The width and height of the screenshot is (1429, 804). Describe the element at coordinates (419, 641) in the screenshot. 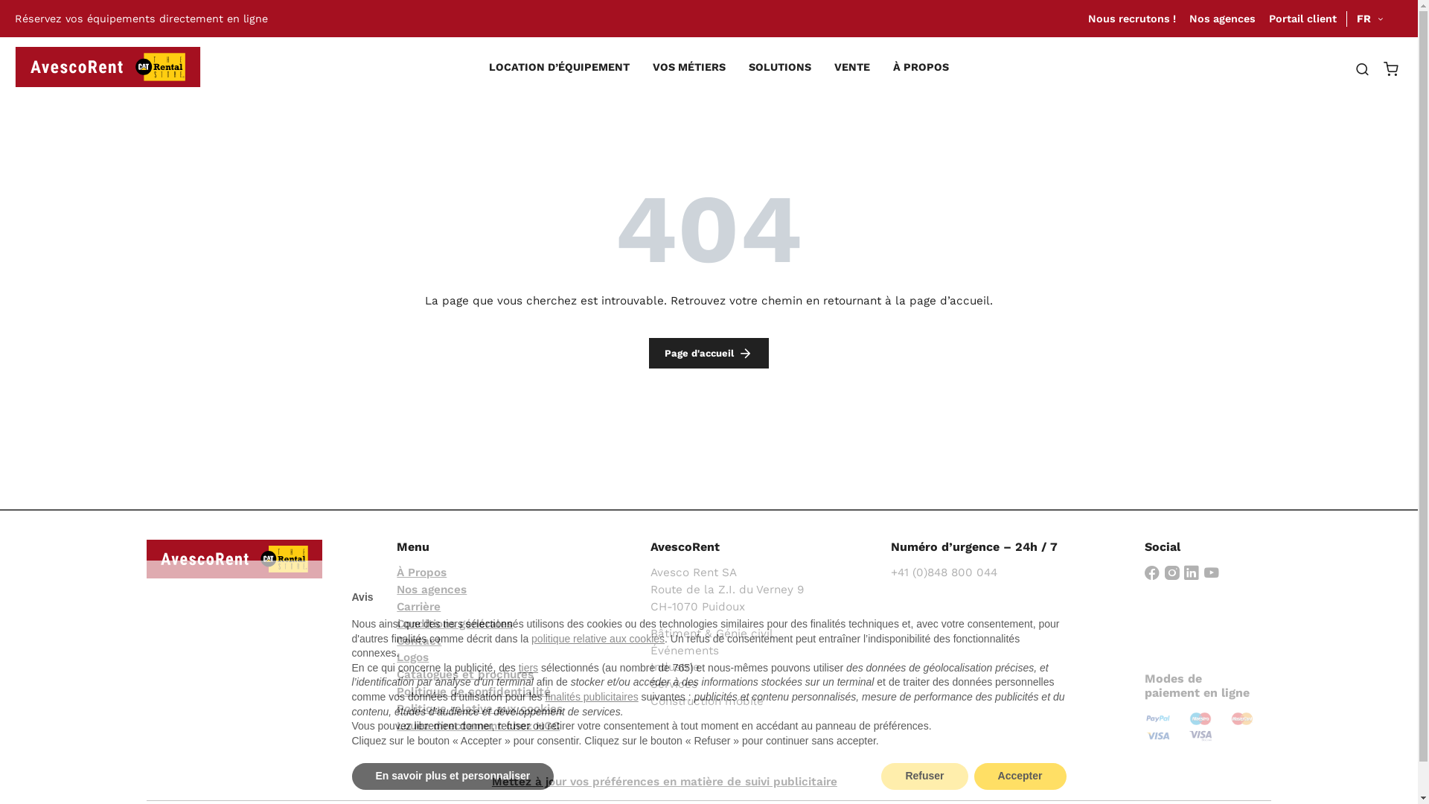

I see `Contact` at that location.